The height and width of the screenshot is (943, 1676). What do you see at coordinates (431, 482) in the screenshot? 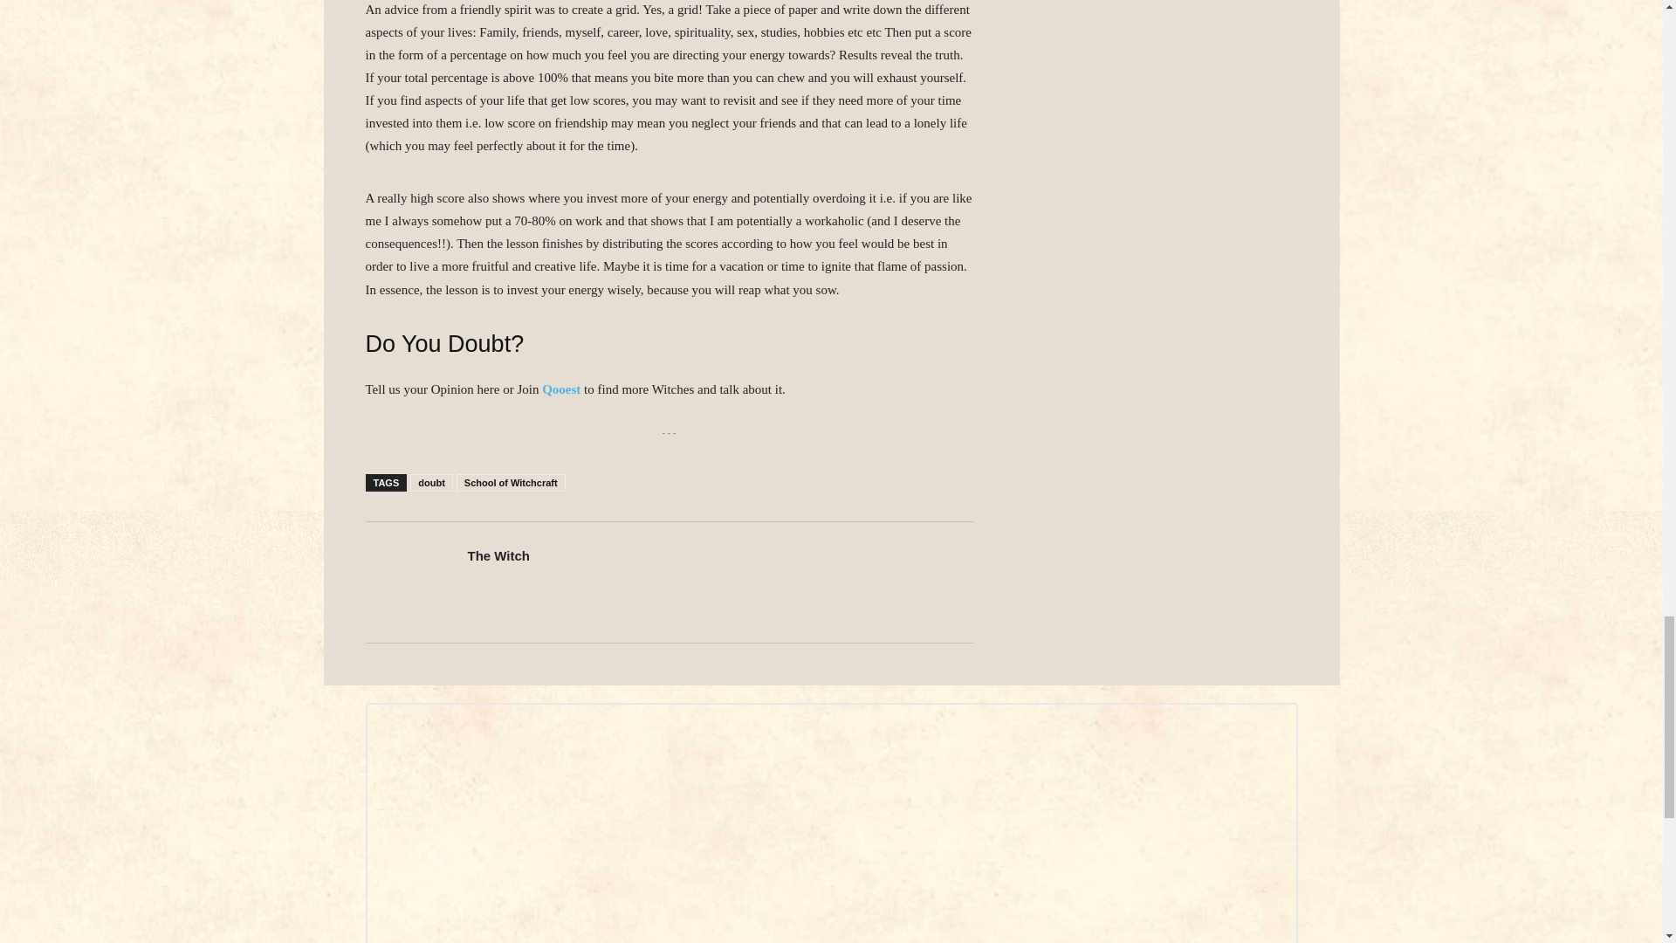
I see `doubt` at bounding box center [431, 482].